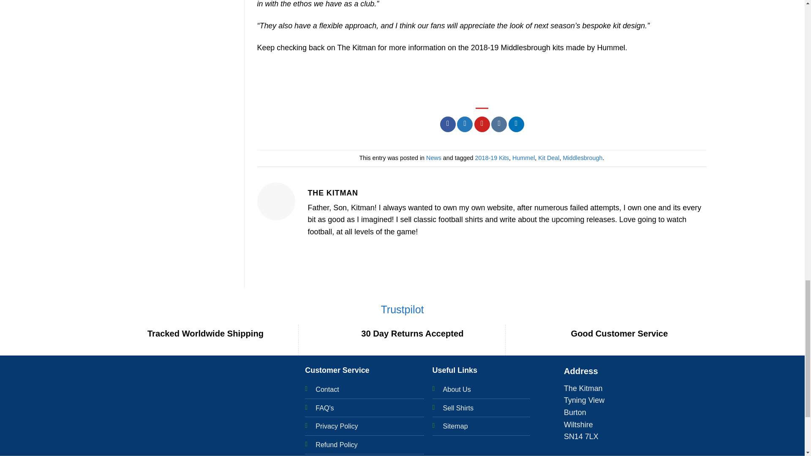 The height and width of the screenshot is (456, 811). Describe the element at coordinates (482, 124) in the screenshot. I see `Pin on Pinterest` at that location.